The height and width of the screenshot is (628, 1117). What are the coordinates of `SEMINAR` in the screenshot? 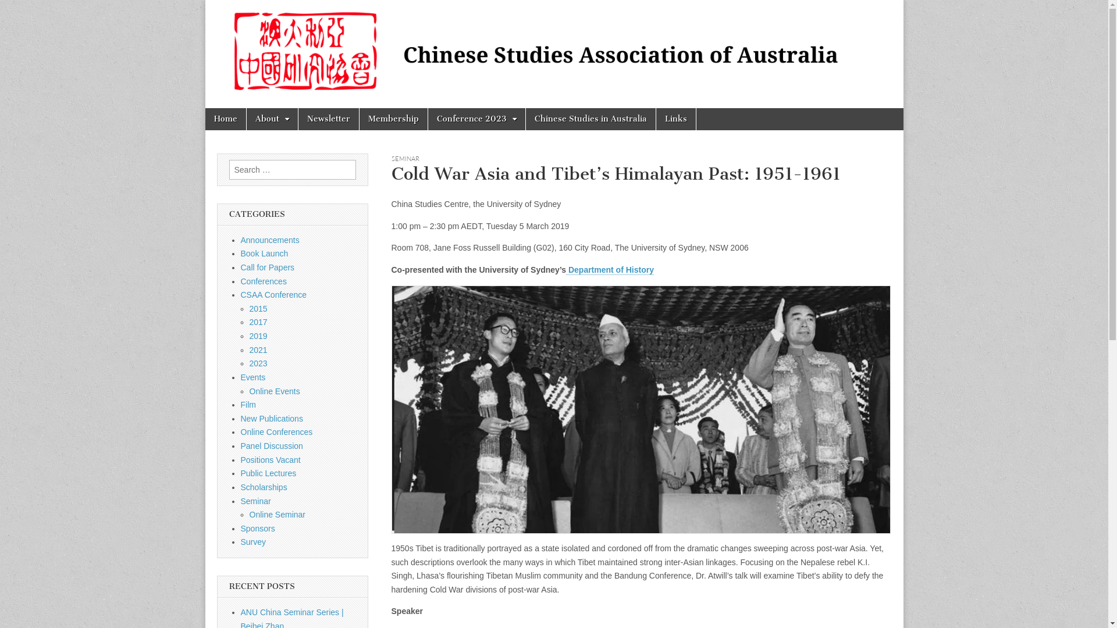 It's located at (405, 159).